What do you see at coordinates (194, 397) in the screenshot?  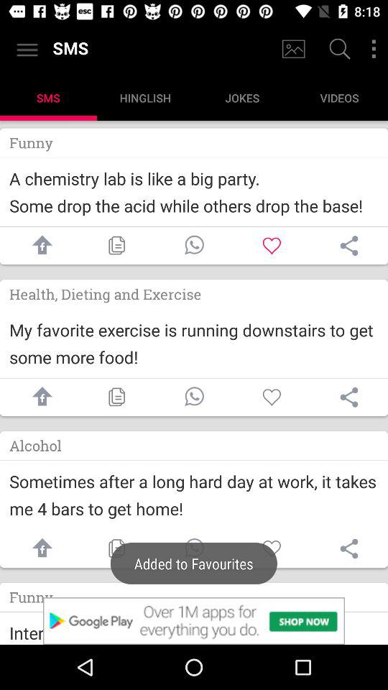 I see `call` at bounding box center [194, 397].